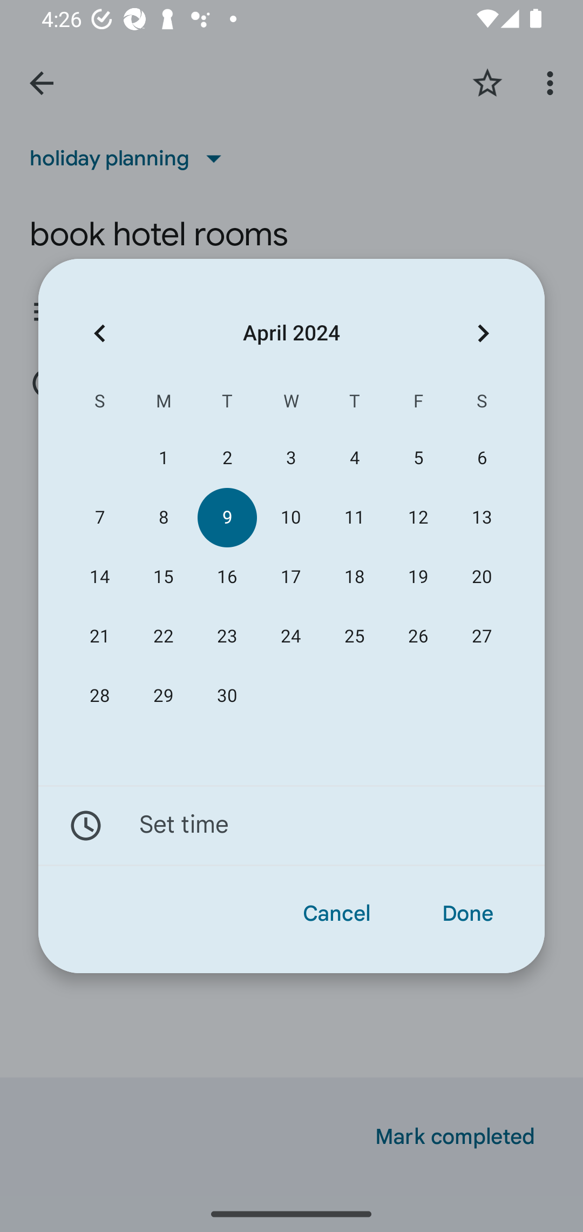  Describe the element at coordinates (100, 517) in the screenshot. I see `7 07 April 2024` at that location.